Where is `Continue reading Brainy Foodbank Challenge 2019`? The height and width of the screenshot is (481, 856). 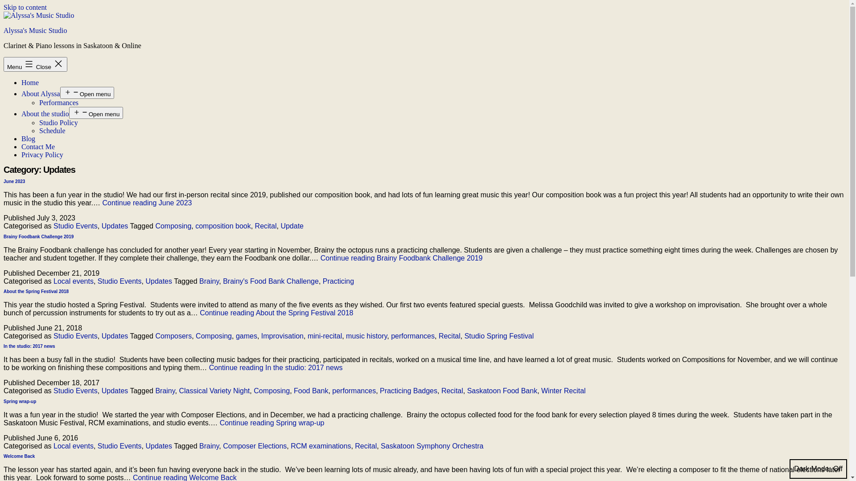
Continue reading Brainy Foodbank Challenge 2019 is located at coordinates (402, 258).